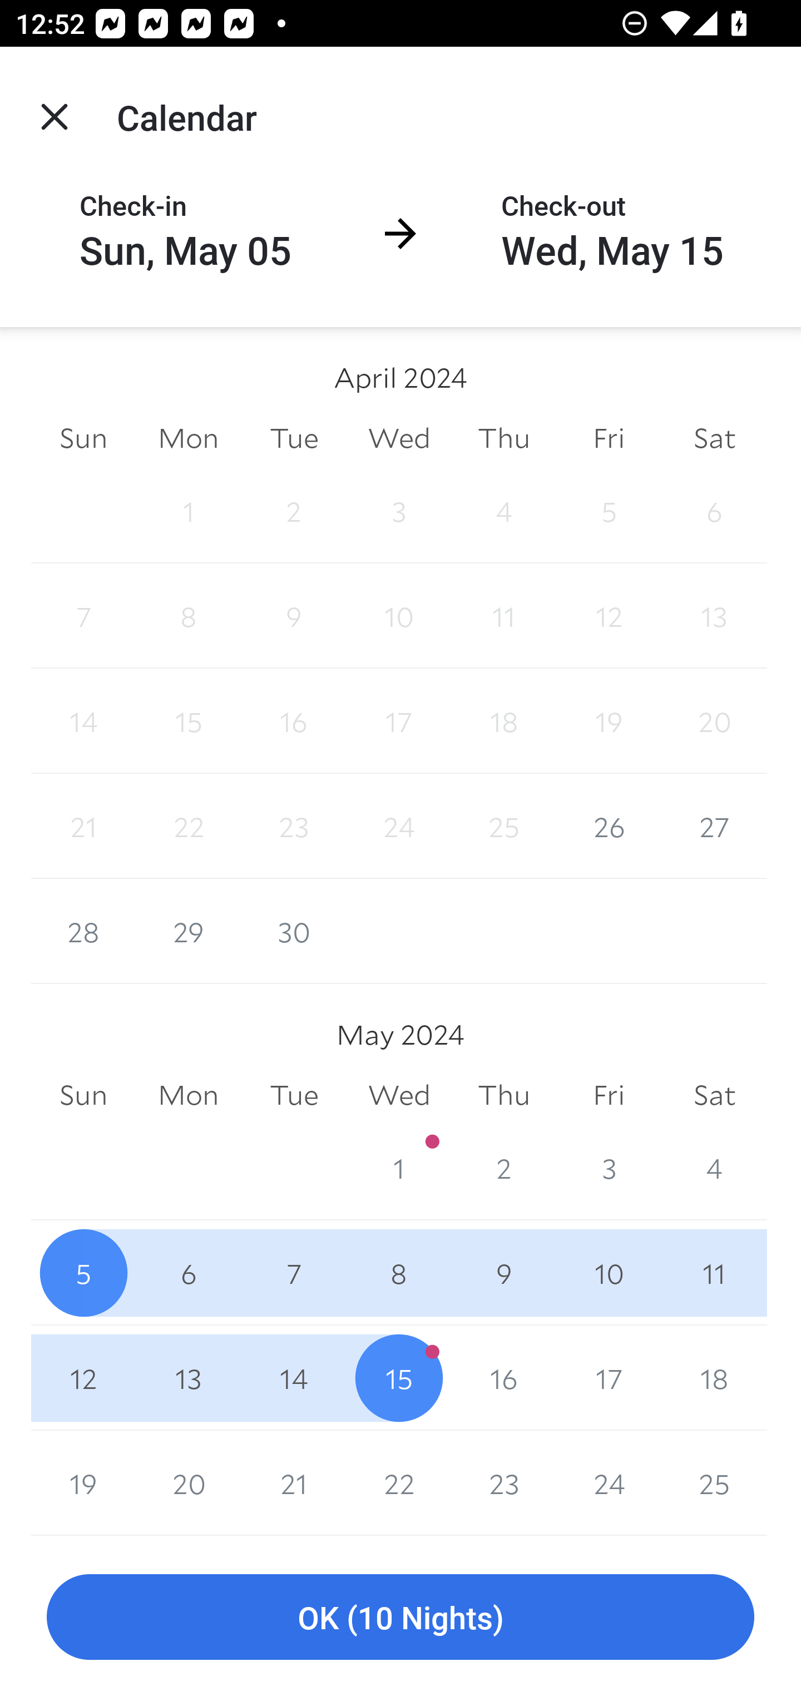  Describe the element at coordinates (294, 1378) in the screenshot. I see `14 14 May 2024` at that location.